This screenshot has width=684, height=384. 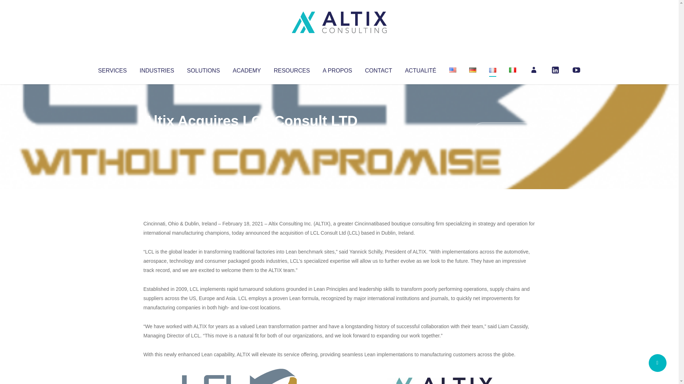 What do you see at coordinates (157, 69) in the screenshot?
I see `INDUSTRIES` at bounding box center [157, 69].